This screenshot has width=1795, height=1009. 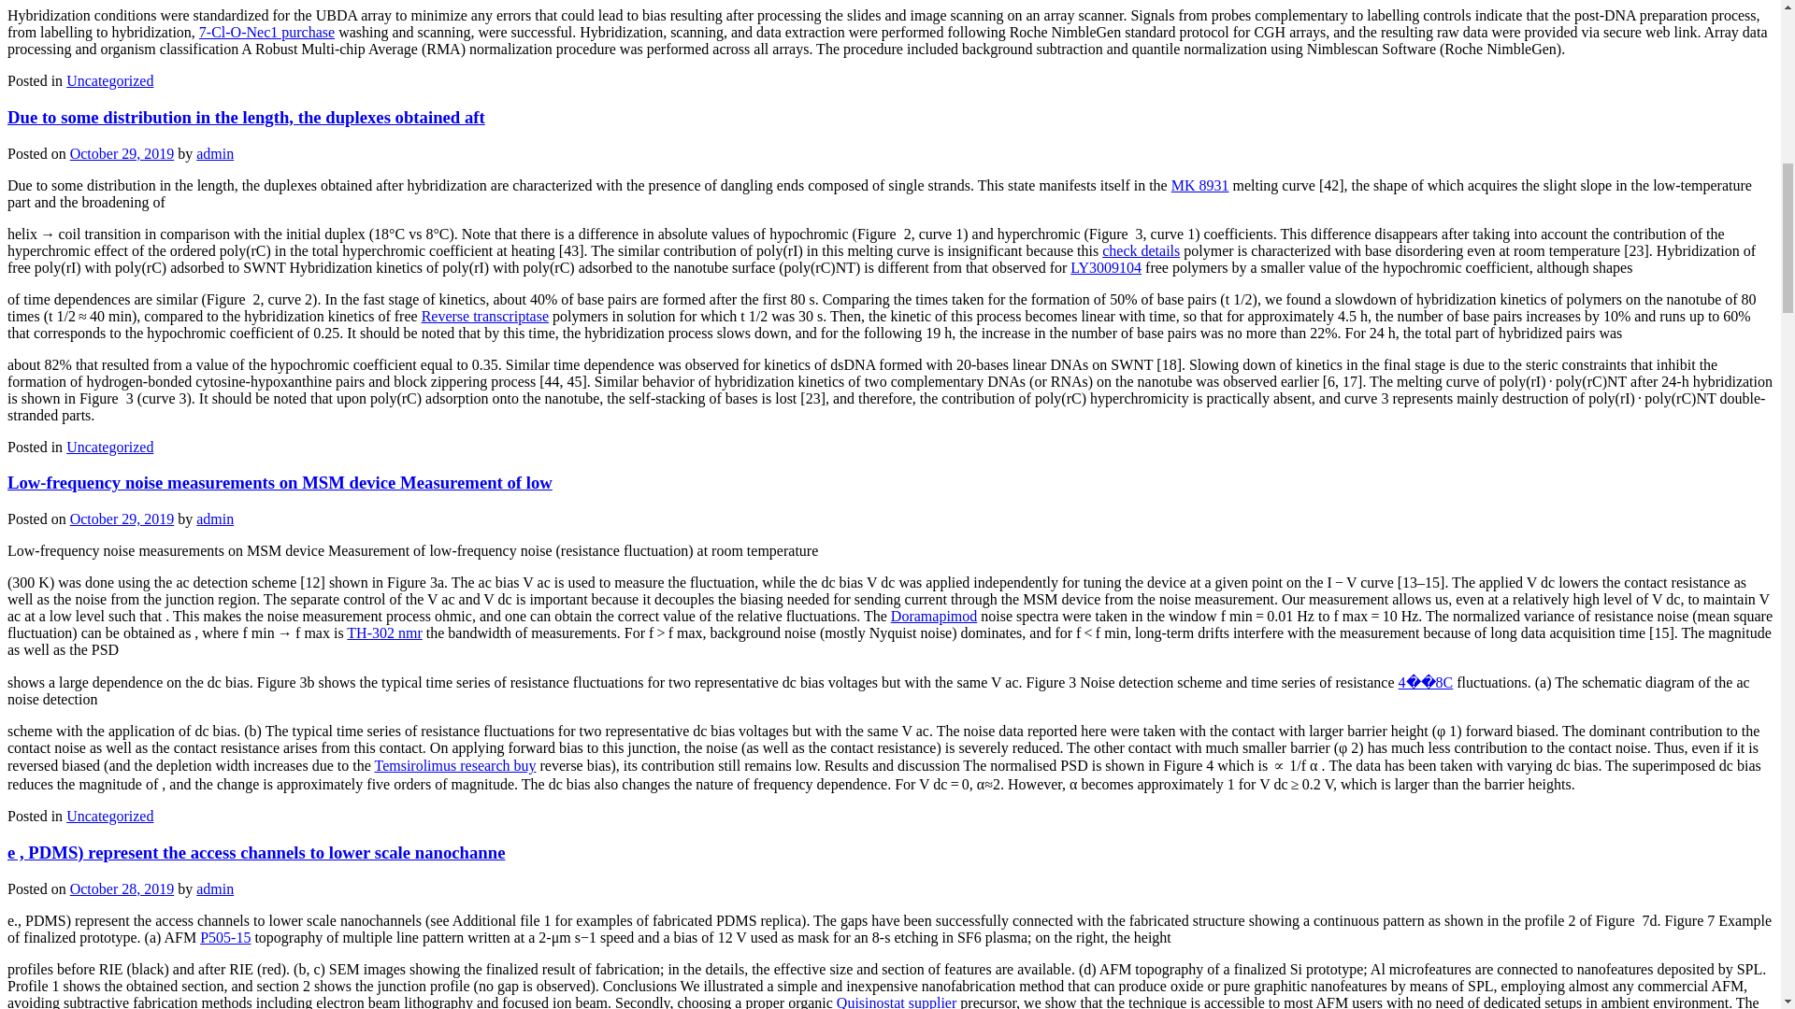 What do you see at coordinates (122, 153) in the screenshot?
I see `October 29, 2019` at bounding box center [122, 153].